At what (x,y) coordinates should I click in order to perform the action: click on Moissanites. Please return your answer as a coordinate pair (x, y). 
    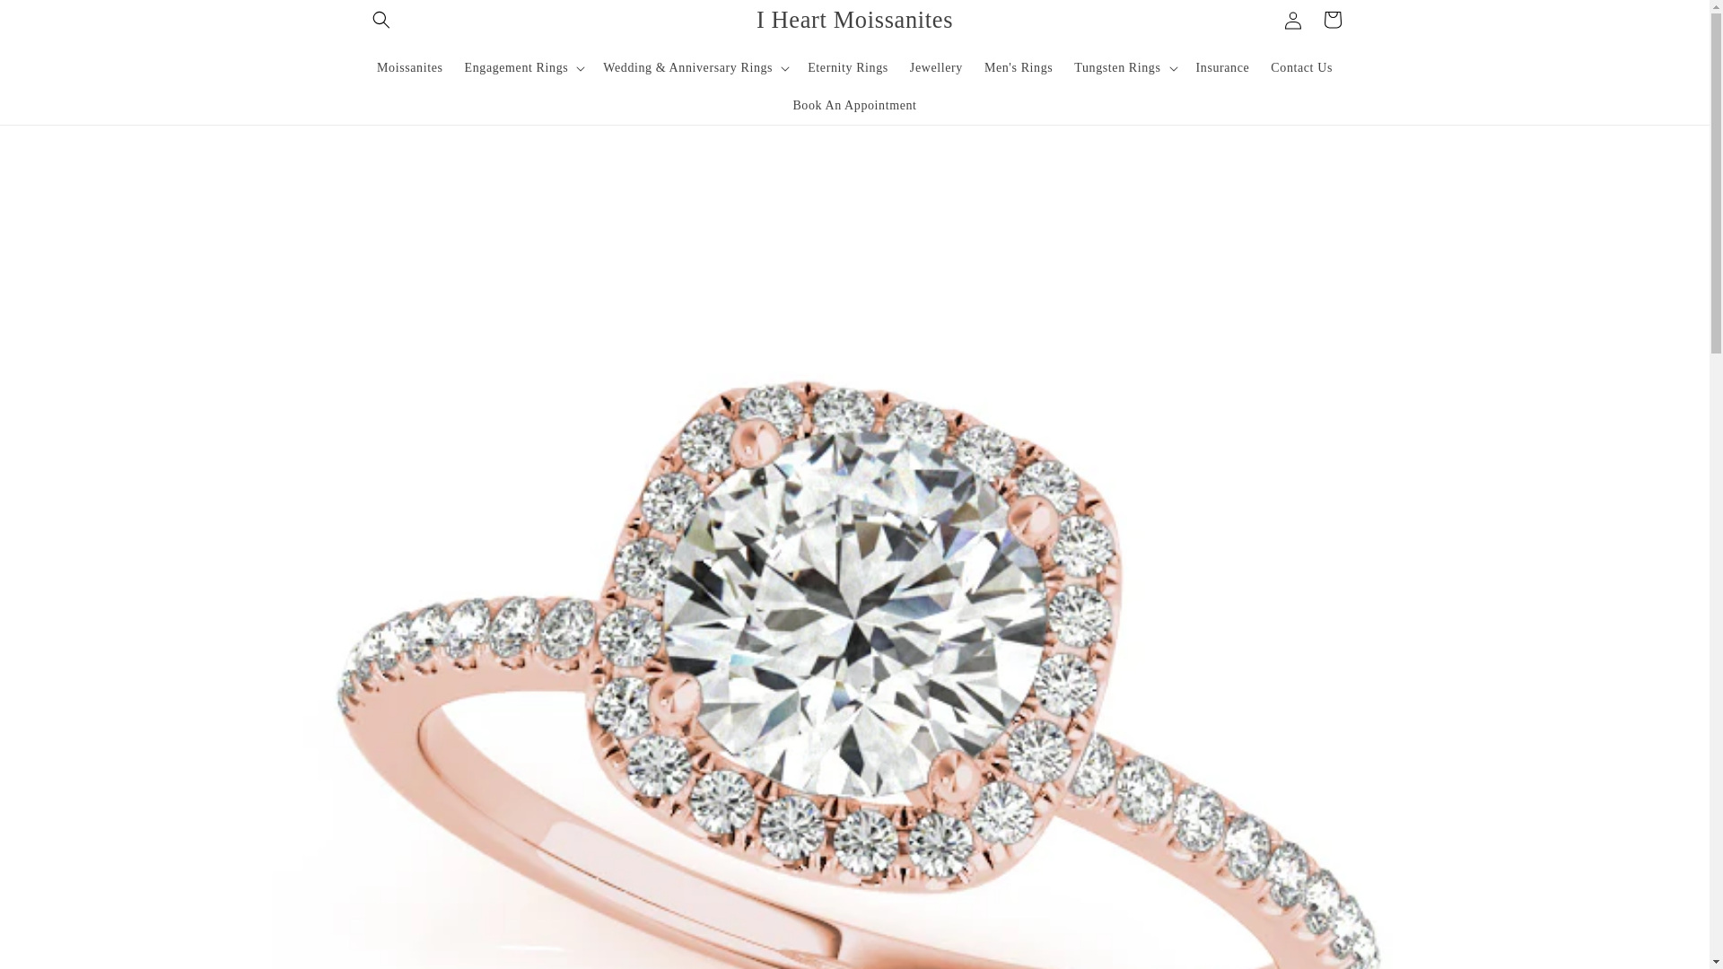
    Looking at the image, I should click on (409, 67).